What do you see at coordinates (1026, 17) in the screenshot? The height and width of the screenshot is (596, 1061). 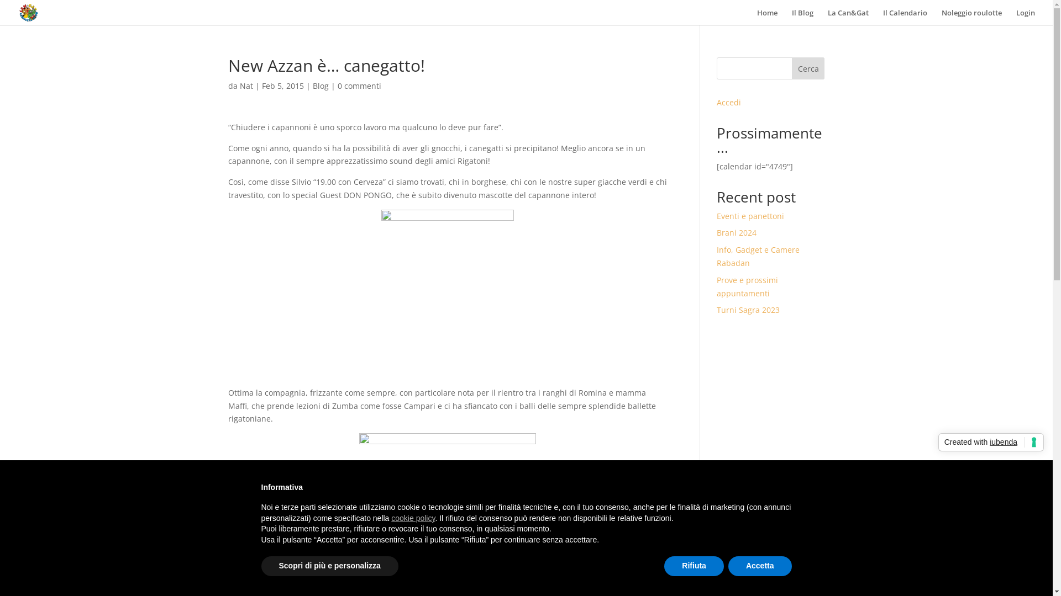 I see `Login` at bounding box center [1026, 17].